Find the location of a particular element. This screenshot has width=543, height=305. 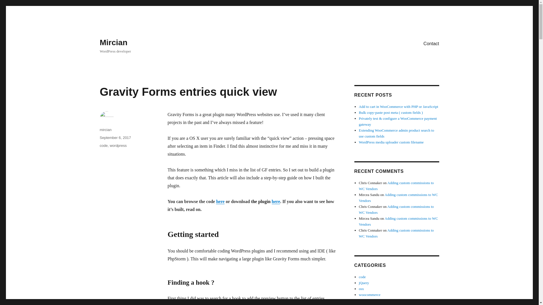

Adding custom commissions to WC Vendors is located at coordinates (397, 186).